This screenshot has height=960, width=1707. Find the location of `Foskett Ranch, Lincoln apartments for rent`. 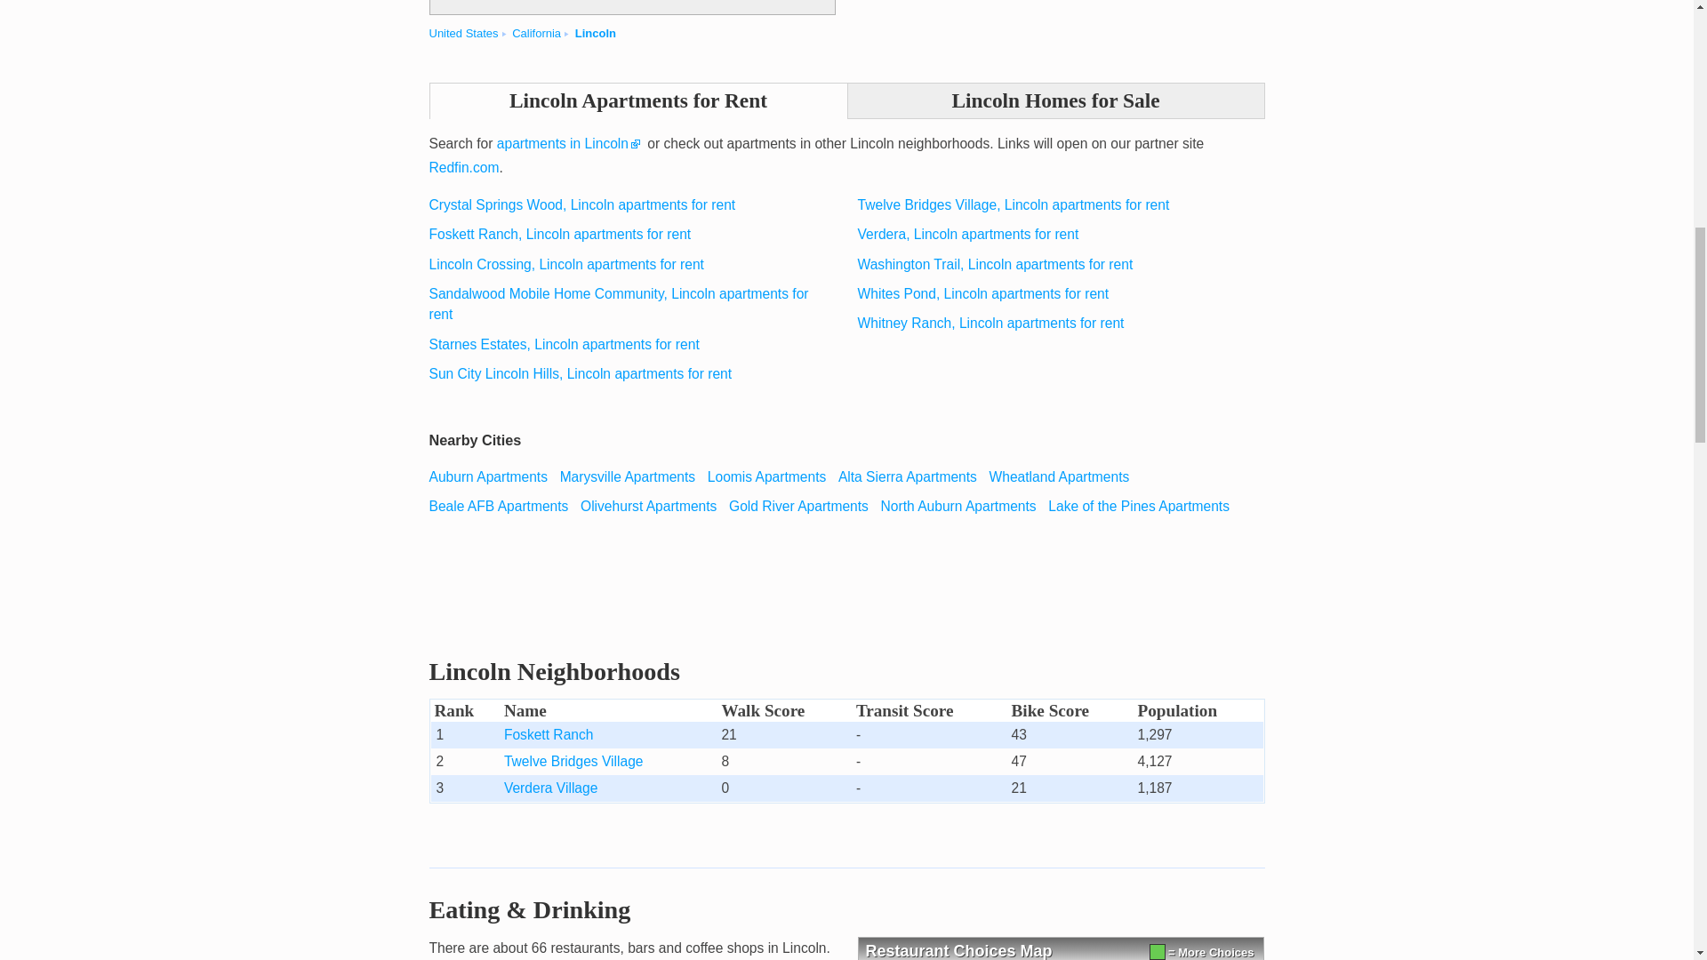

Foskett Ranch, Lincoln apartments for rent is located at coordinates (559, 234).